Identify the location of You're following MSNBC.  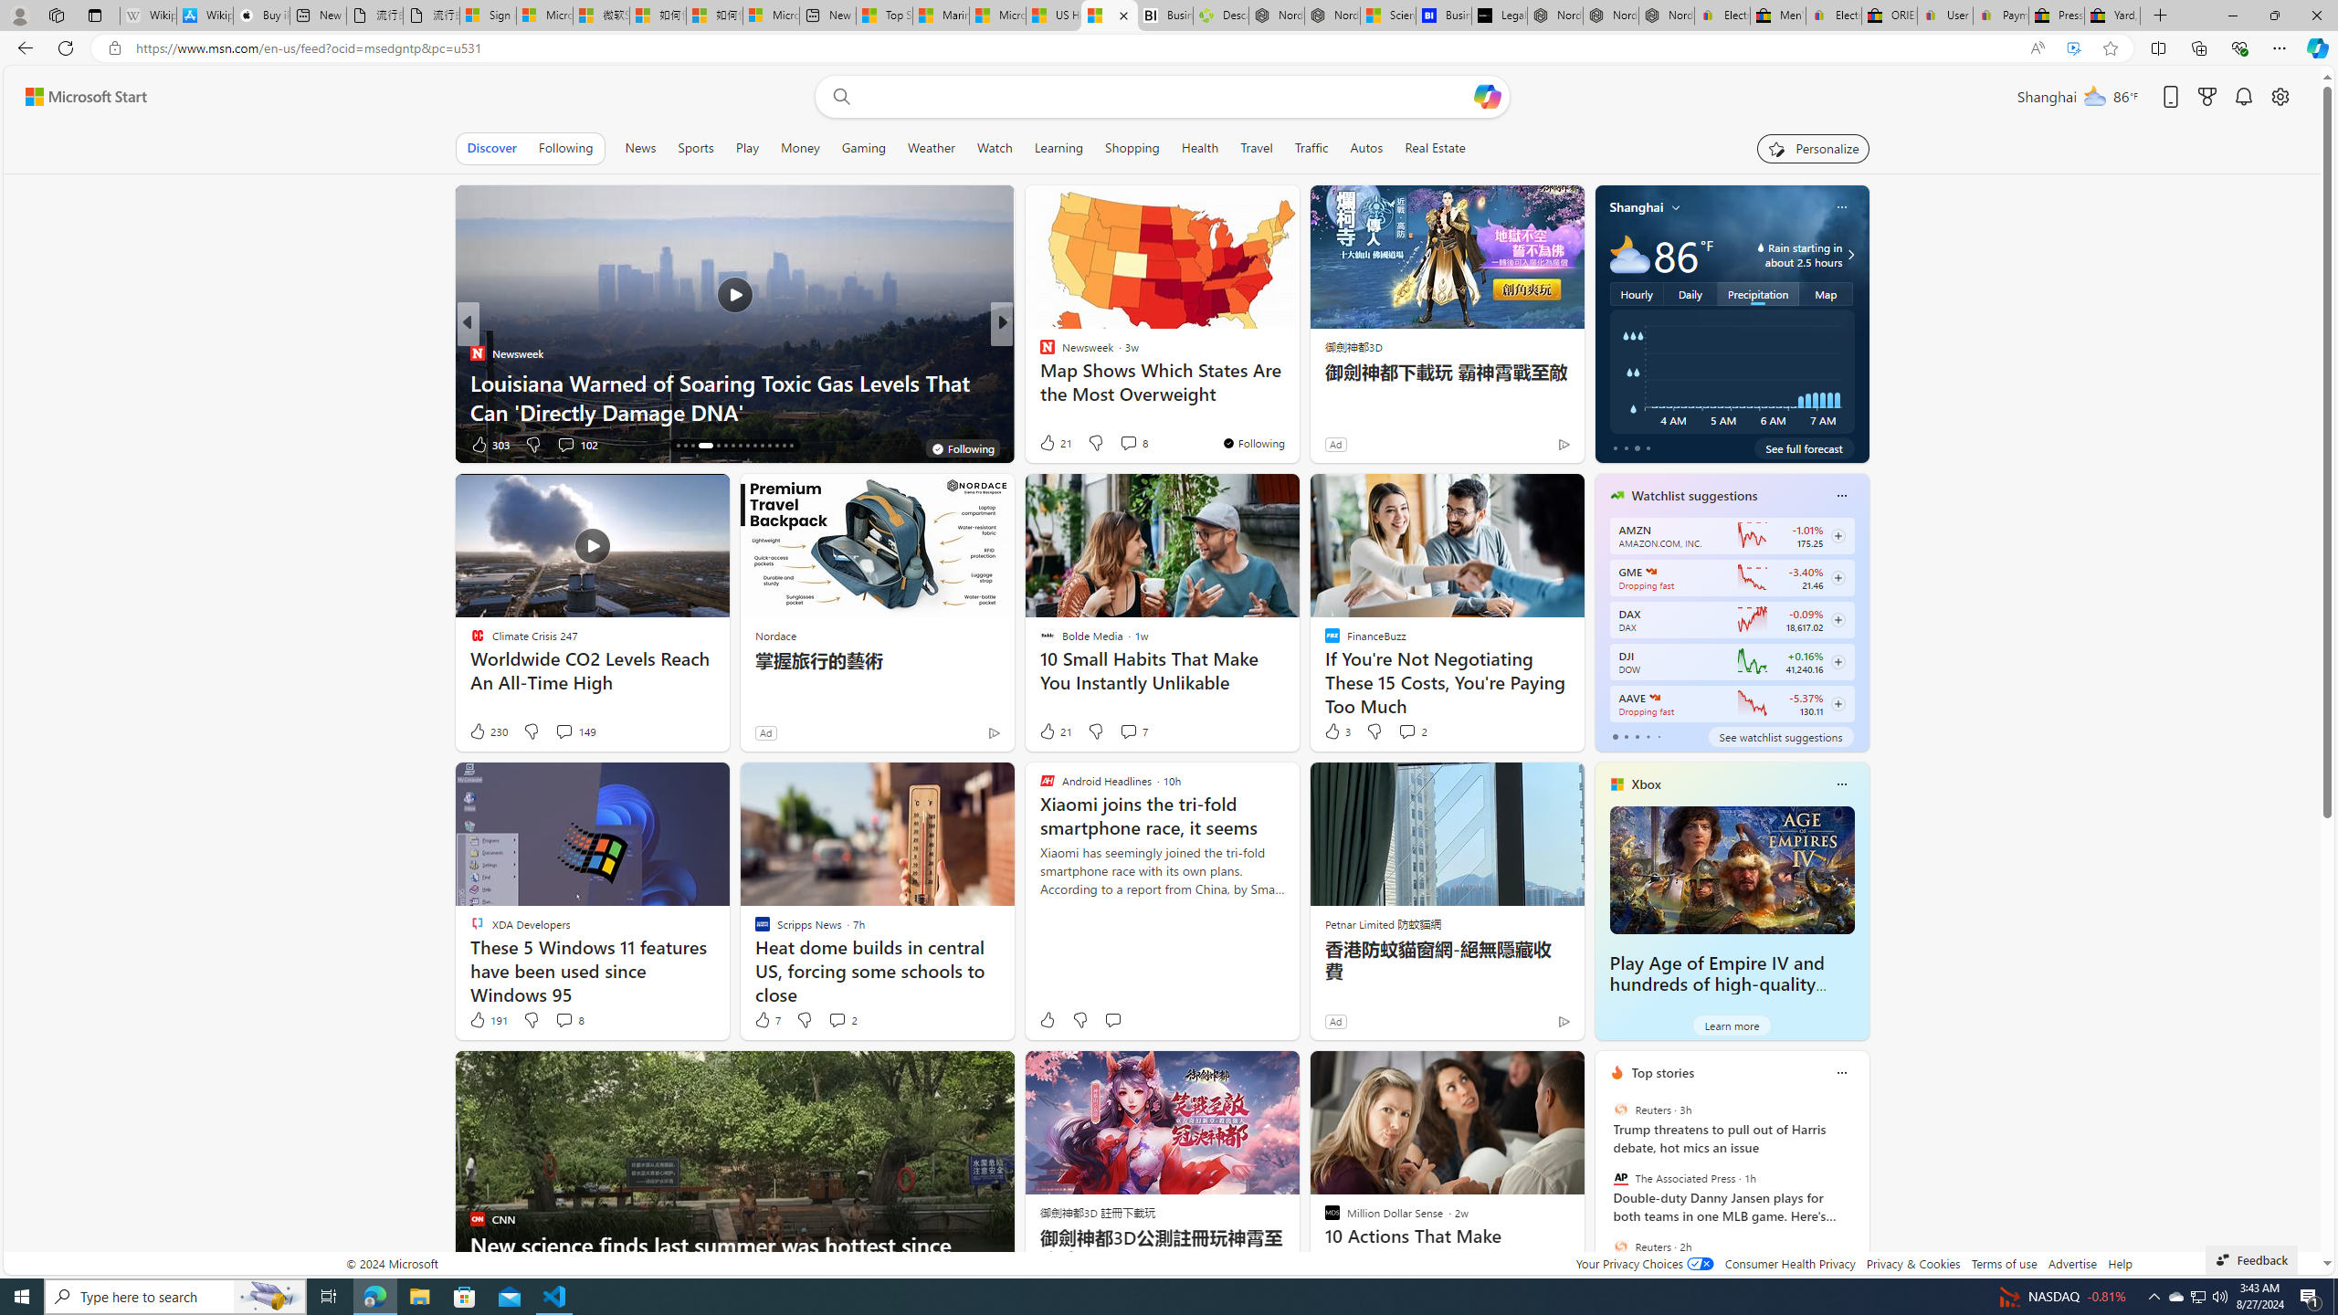
(1524, 447).